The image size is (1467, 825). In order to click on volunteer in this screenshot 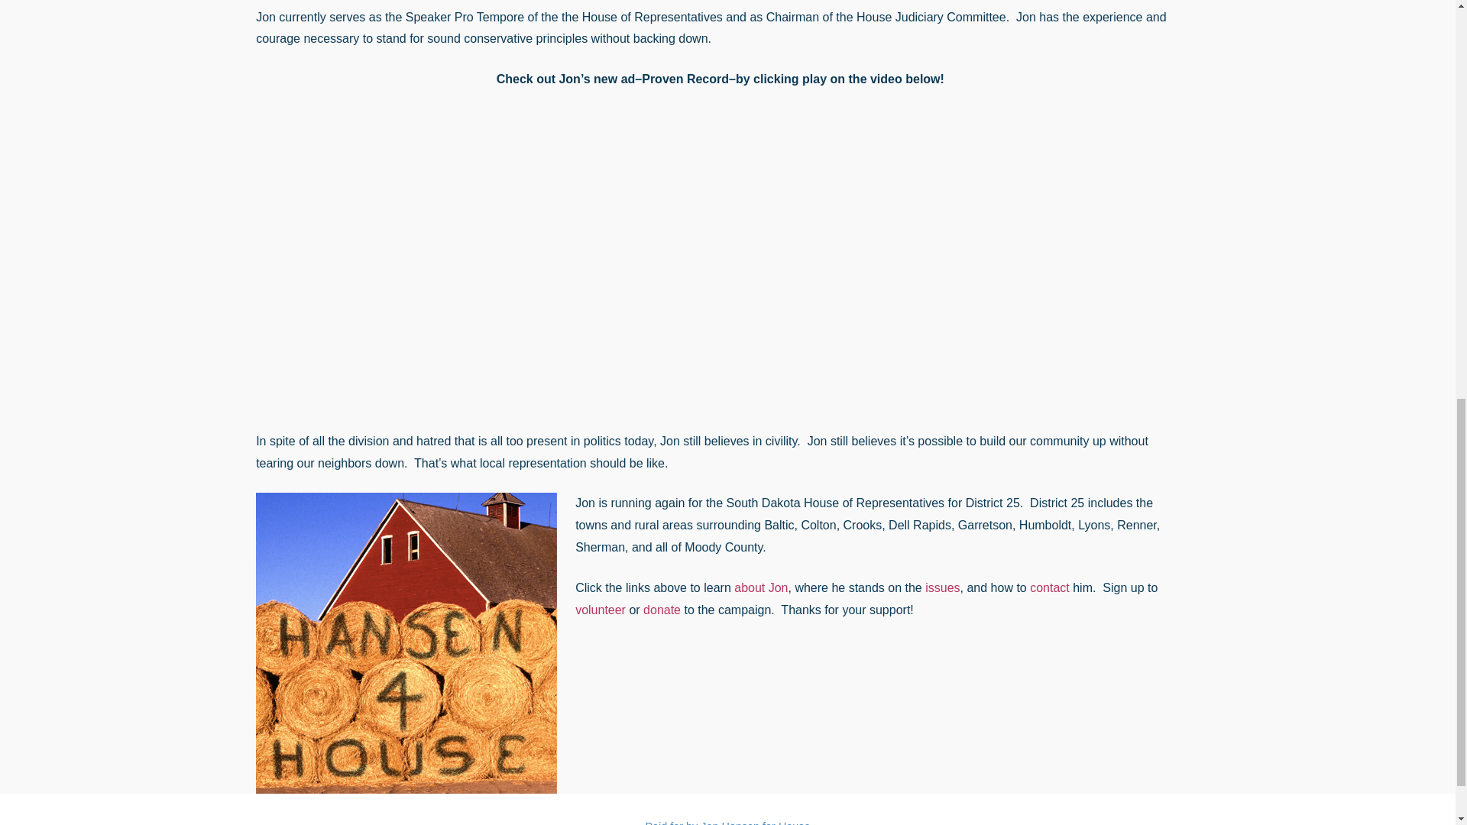, I will do `click(601, 610)`.